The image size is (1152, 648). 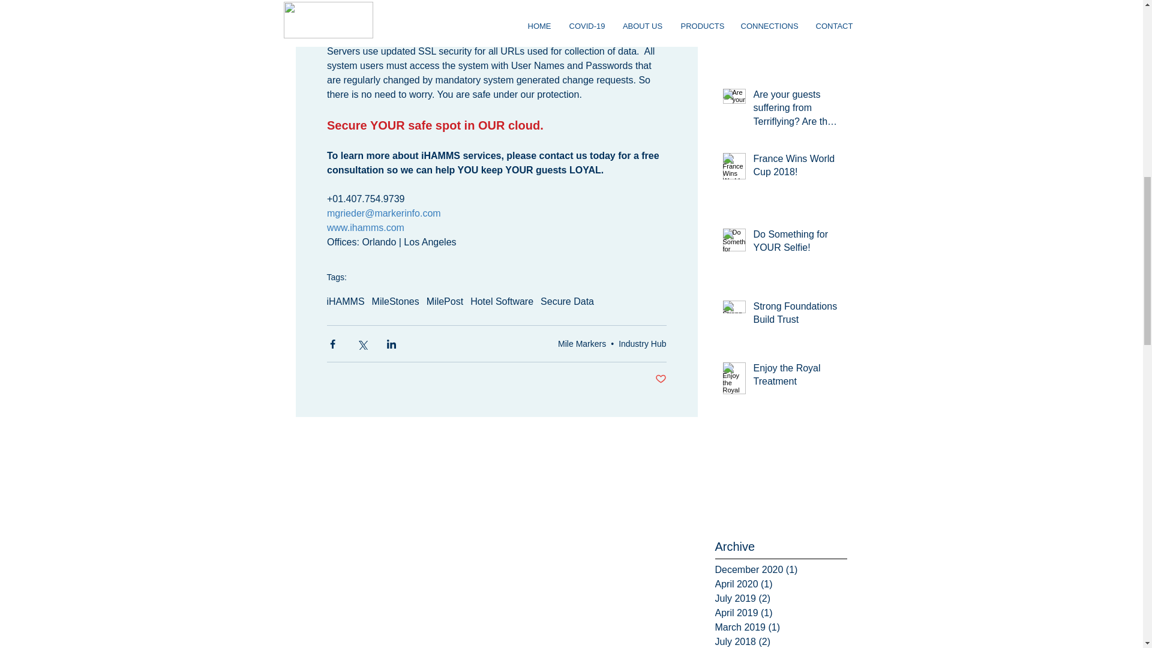 What do you see at coordinates (444, 301) in the screenshot?
I see `MilePost` at bounding box center [444, 301].